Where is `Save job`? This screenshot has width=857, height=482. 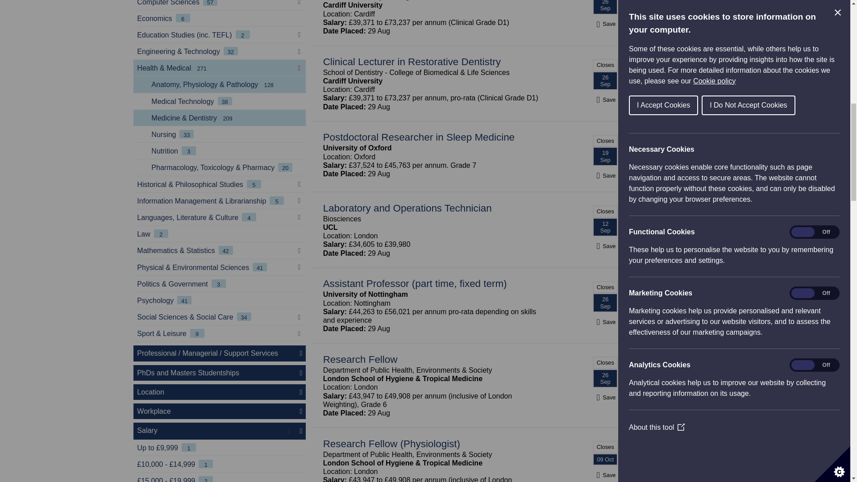 Save job is located at coordinates (605, 24).